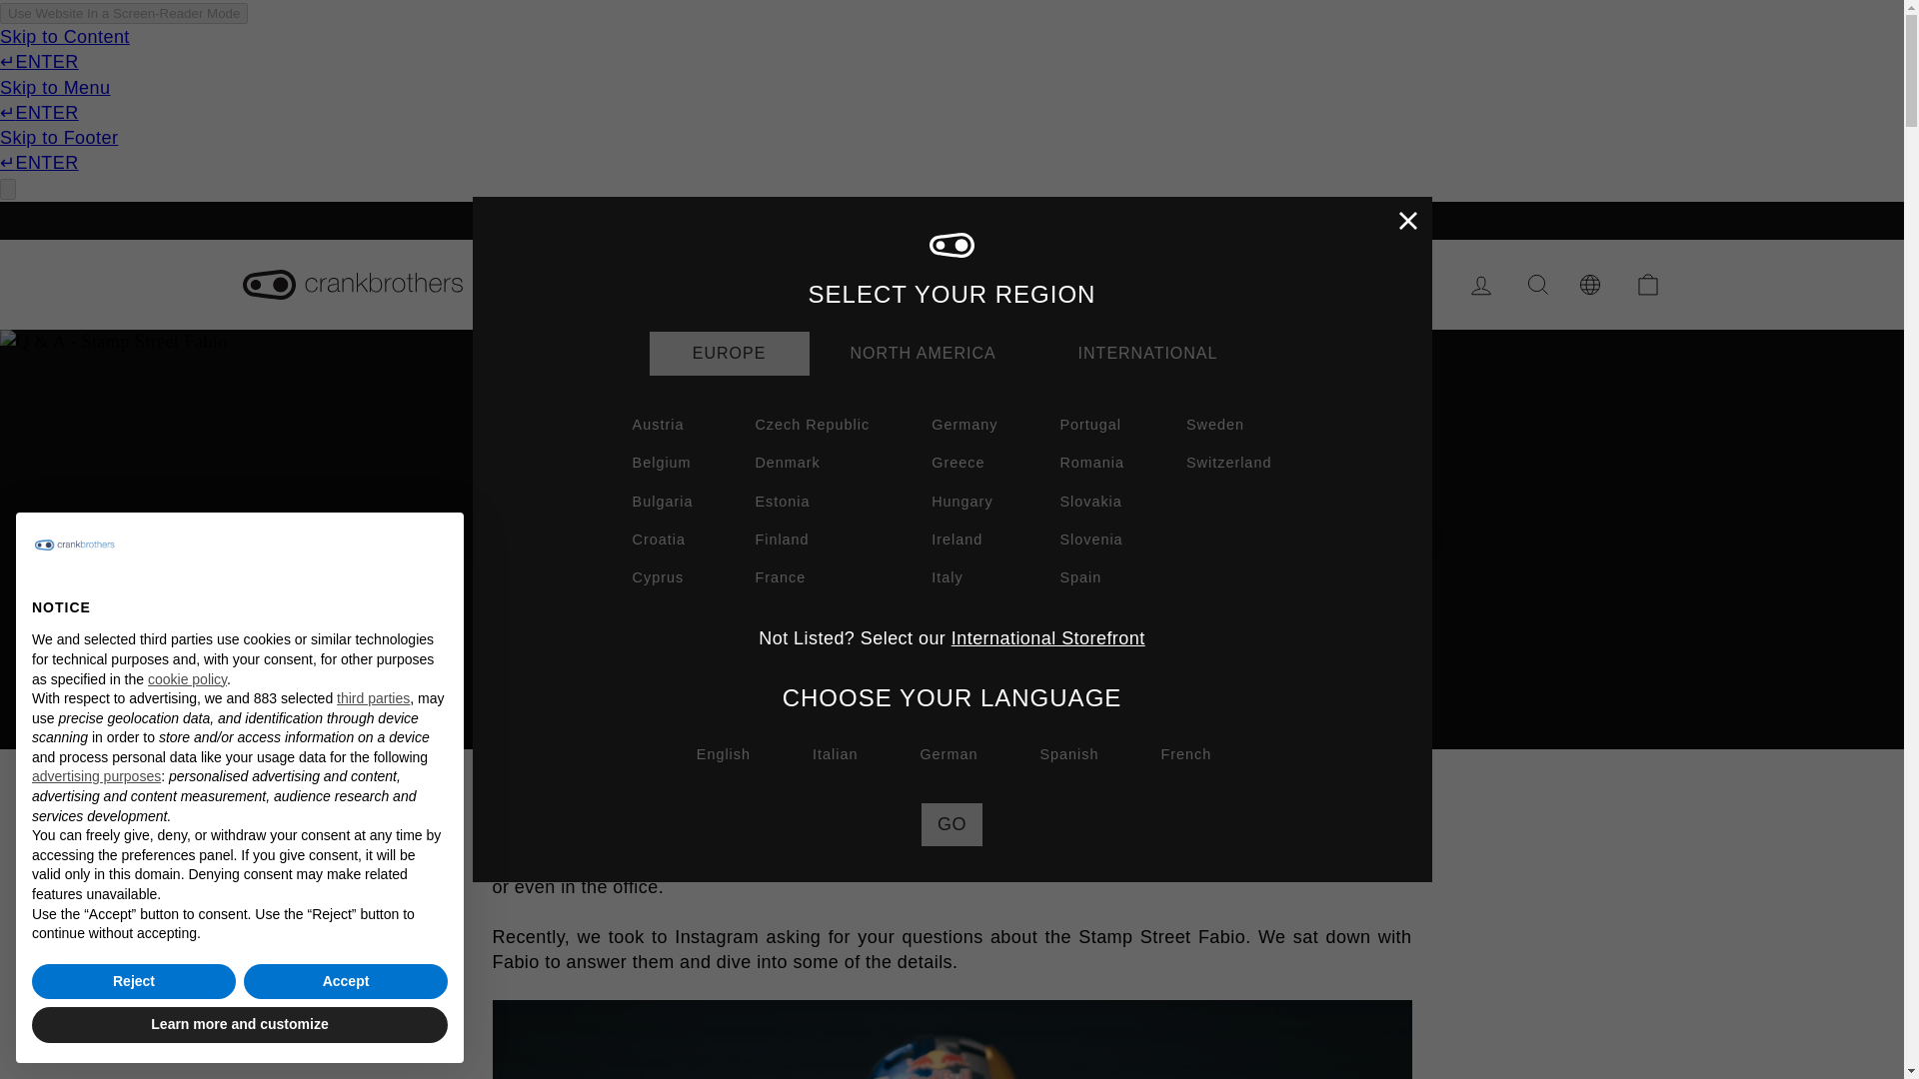 Image resolution: width=1919 pixels, height=1079 pixels. I want to click on Go, so click(952, 823).